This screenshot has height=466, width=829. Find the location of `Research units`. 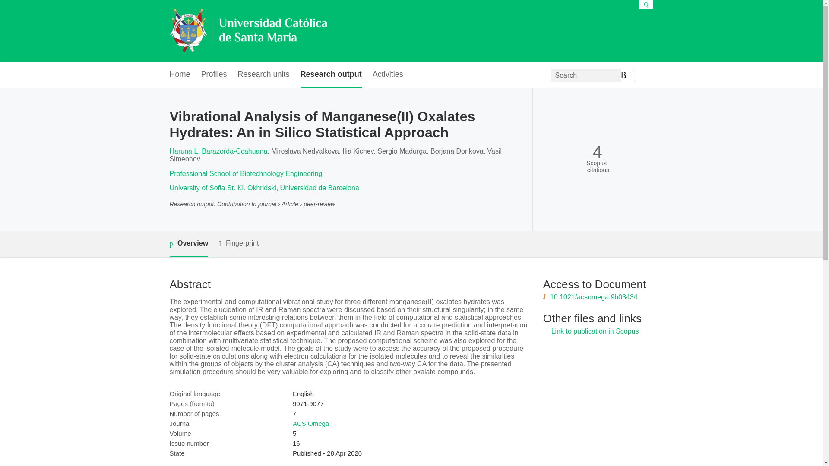

Research units is located at coordinates (263, 75).